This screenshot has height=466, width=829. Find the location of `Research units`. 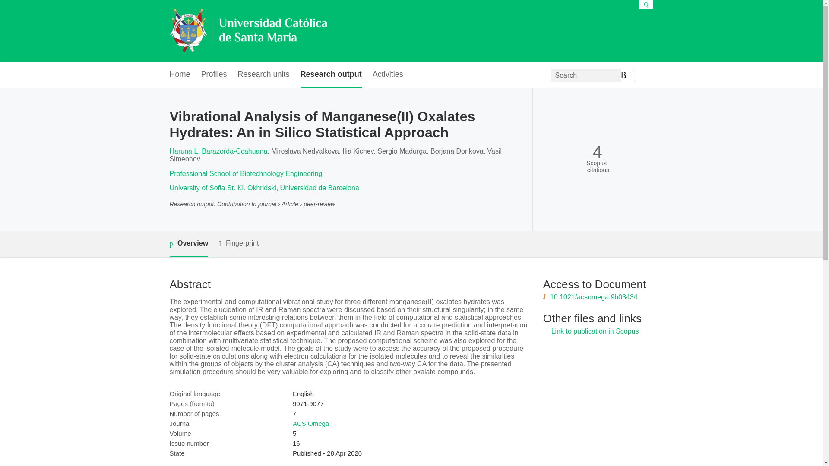

Research units is located at coordinates (263, 75).